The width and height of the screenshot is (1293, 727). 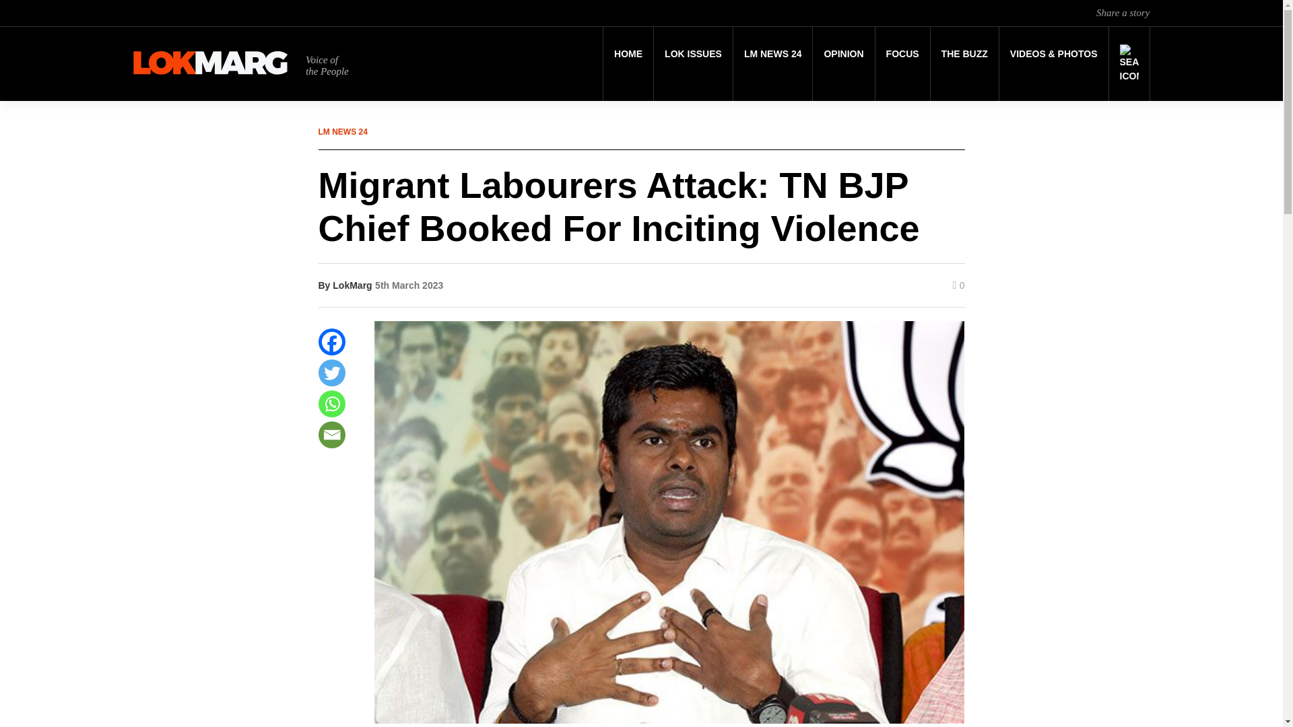 What do you see at coordinates (843, 54) in the screenshot?
I see `OPINION` at bounding box center [843, 54].